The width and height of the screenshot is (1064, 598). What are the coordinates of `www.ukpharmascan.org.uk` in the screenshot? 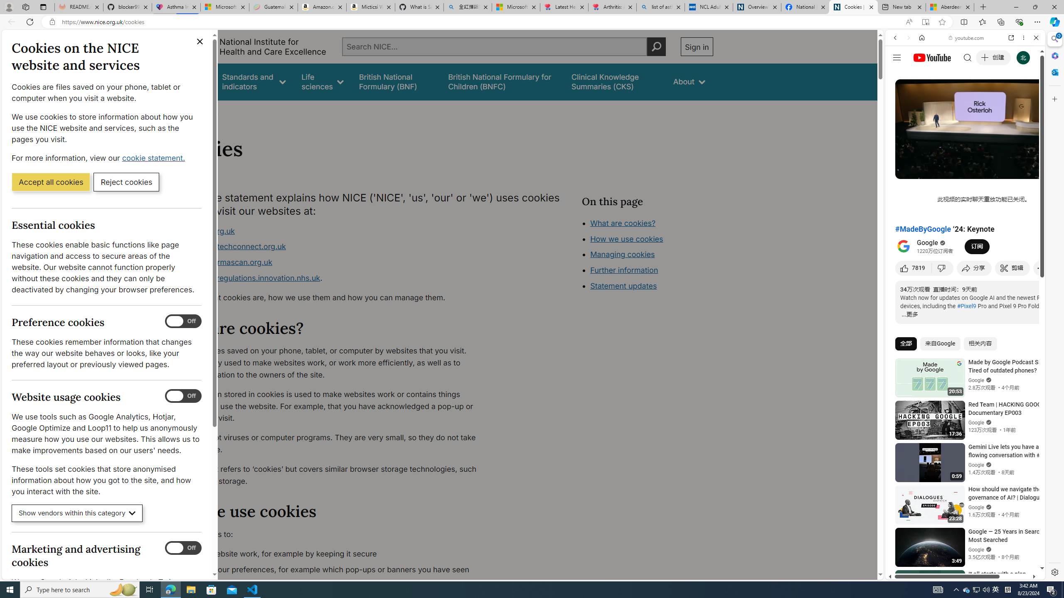 It's located at (331, 262).